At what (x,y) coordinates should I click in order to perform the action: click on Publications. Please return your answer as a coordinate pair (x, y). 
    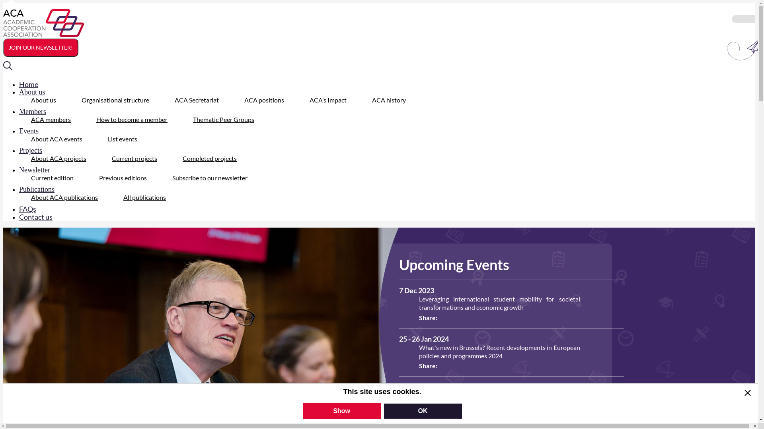
    Looking at the image, I should click on (43, 189).